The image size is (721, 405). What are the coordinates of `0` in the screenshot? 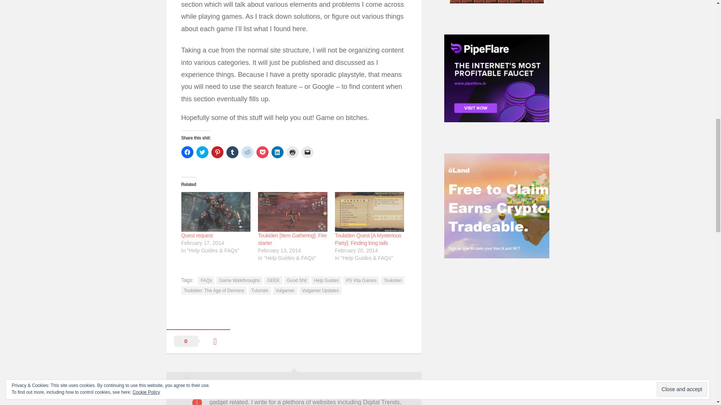 It's located at (198, 341).